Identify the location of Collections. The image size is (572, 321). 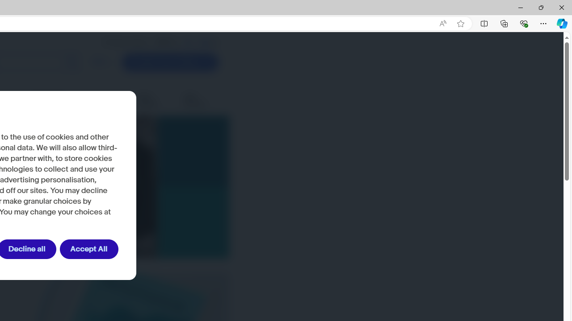
(504, 23).